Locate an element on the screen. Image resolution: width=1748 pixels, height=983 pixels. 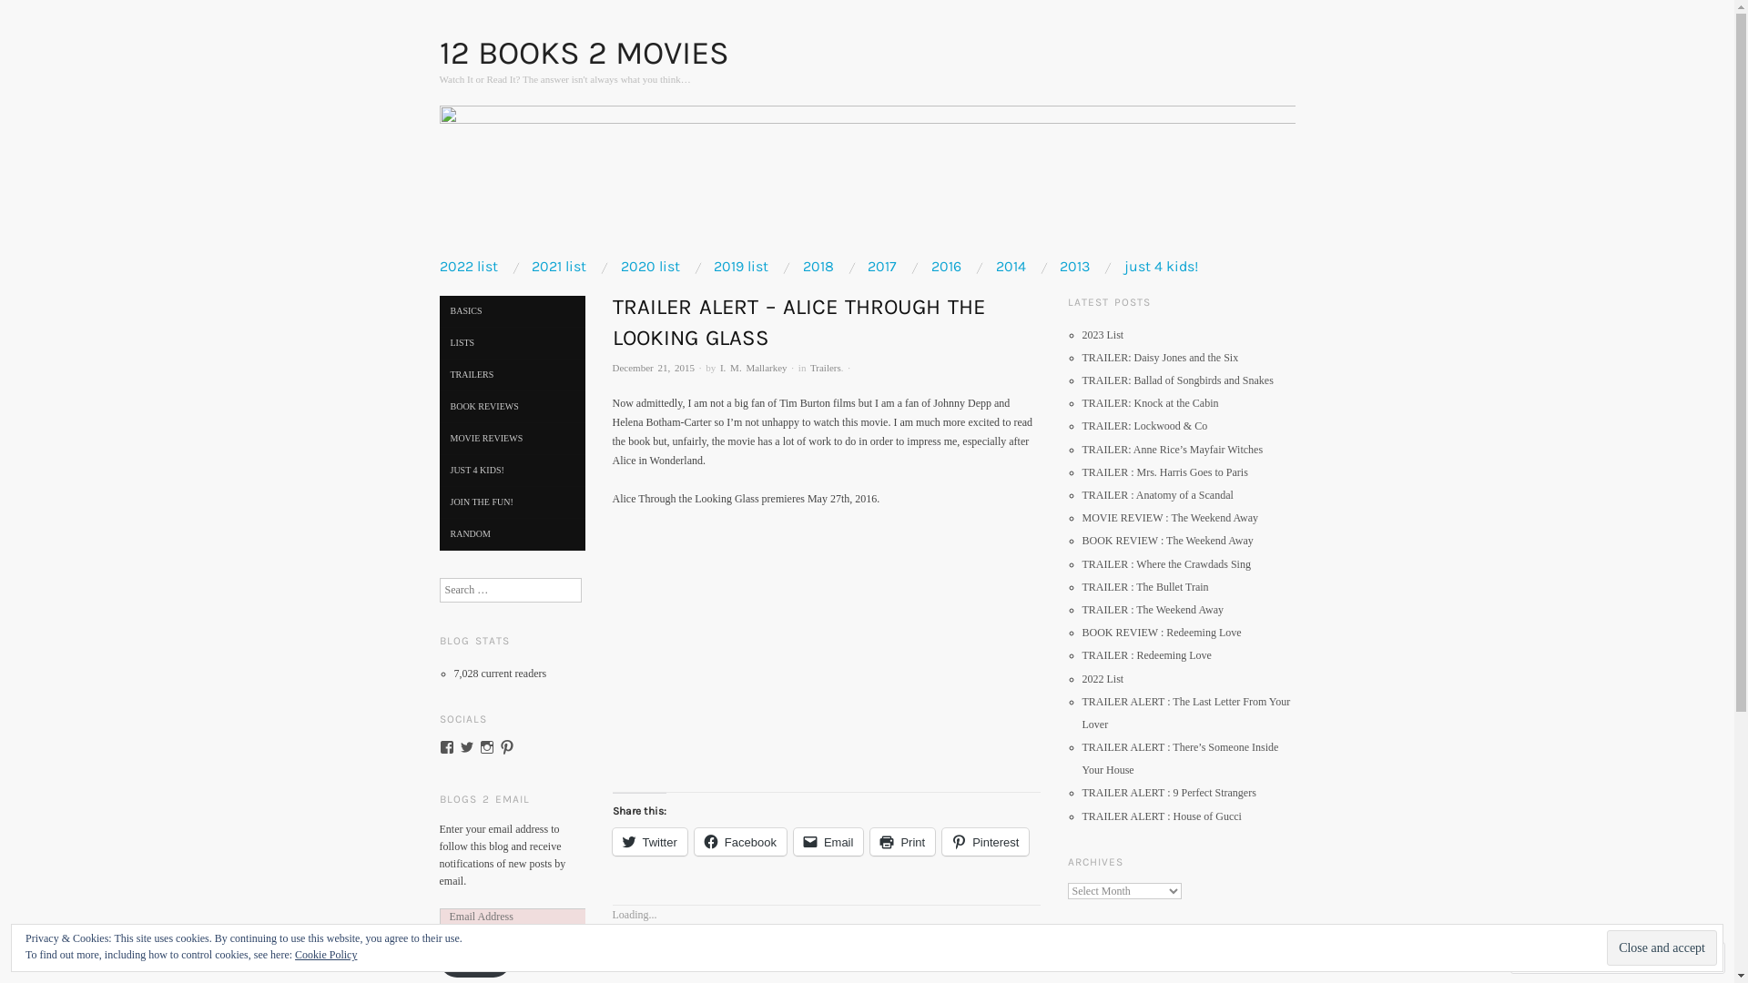
Email is located at coordinates (828, 842).